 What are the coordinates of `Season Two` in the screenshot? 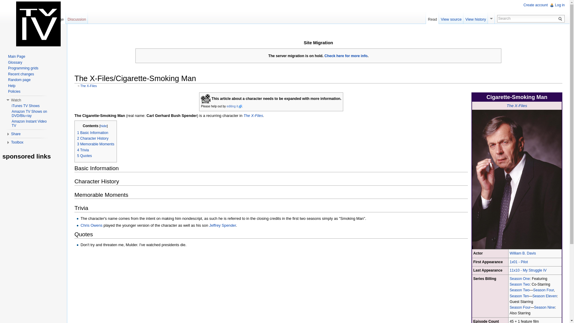 It's located at (520, 284).